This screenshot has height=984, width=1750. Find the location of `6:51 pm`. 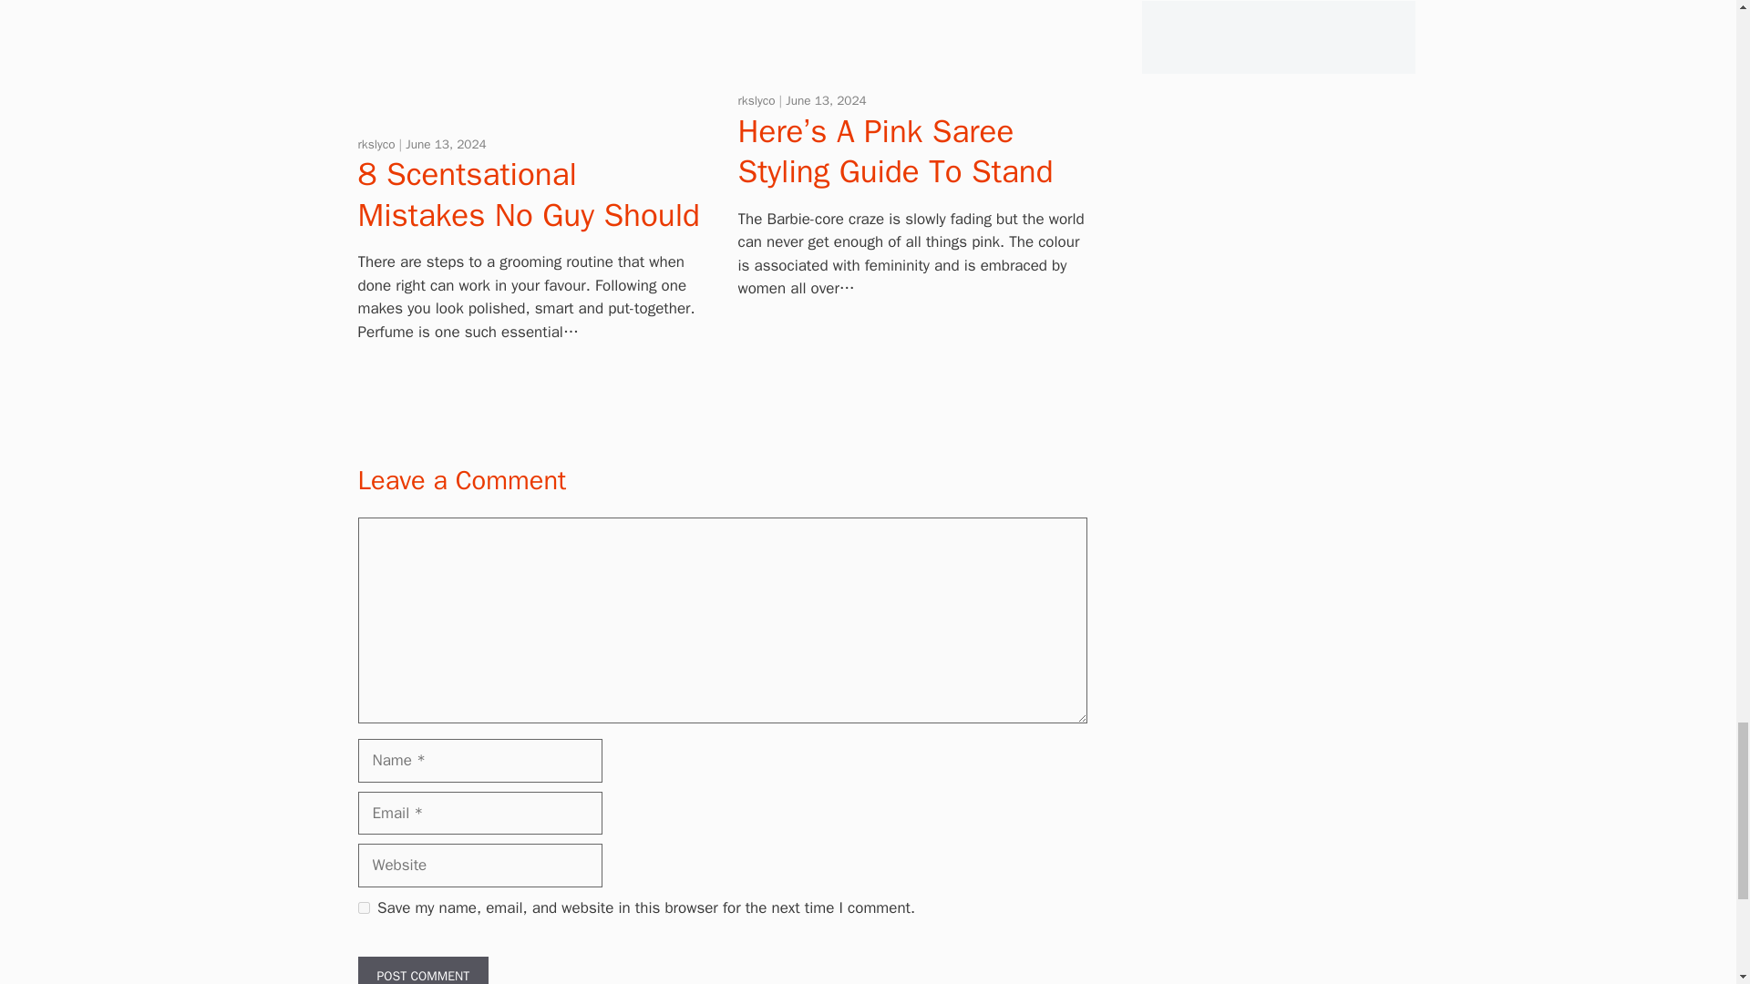

6:51 pm is located at coordinates (446, 144).